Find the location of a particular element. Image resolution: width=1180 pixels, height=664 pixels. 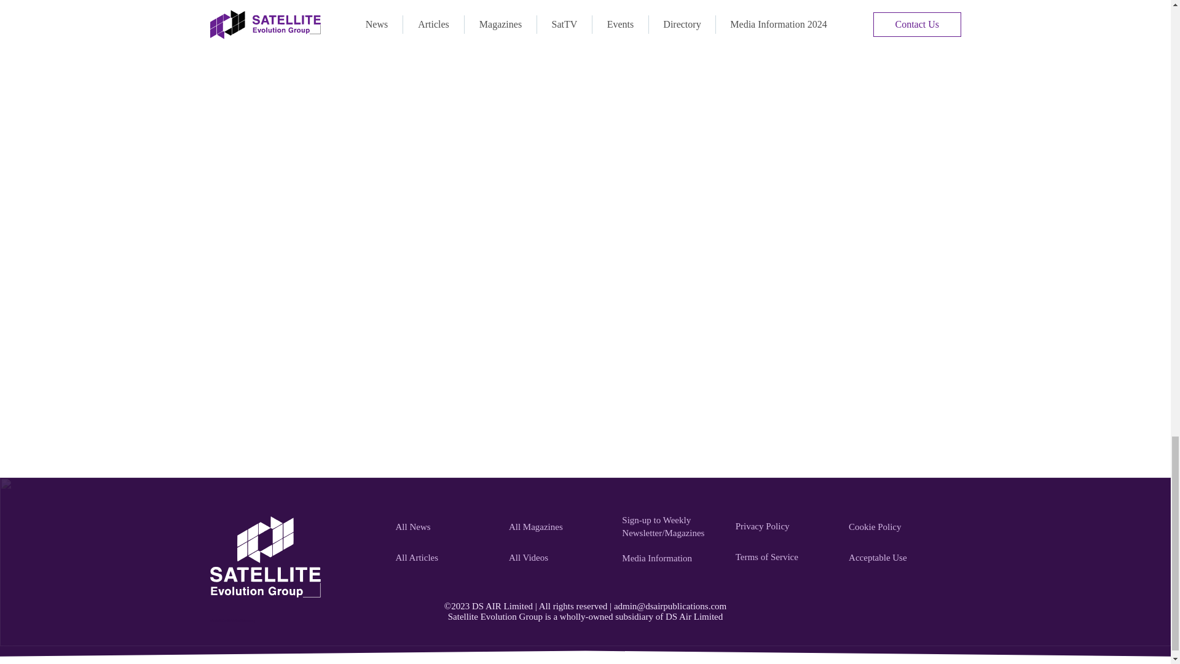

All Videos is located at coordinates (558, 558).